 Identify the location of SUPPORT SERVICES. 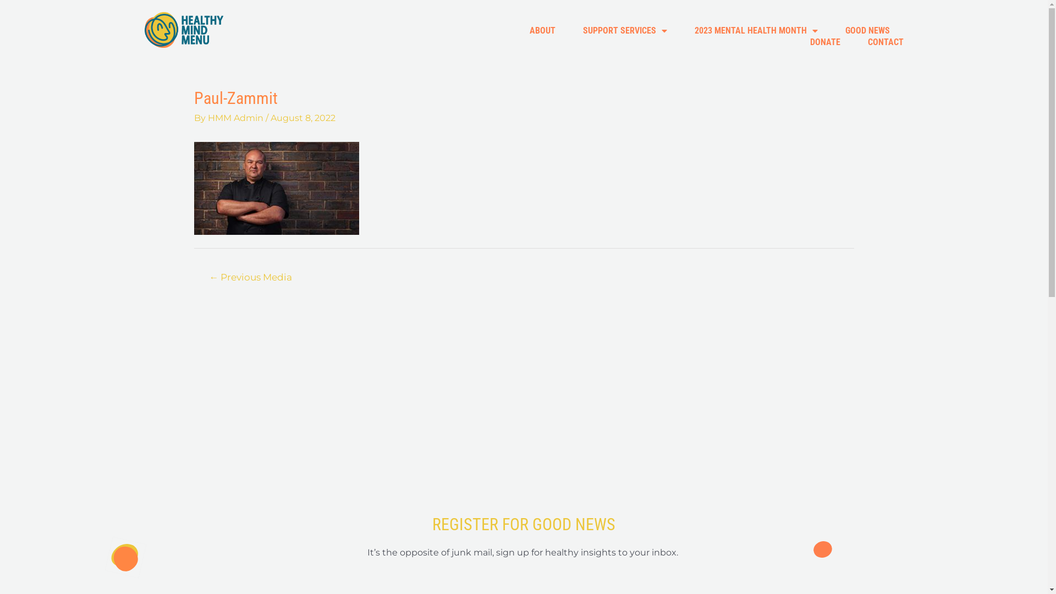
(625, 31).